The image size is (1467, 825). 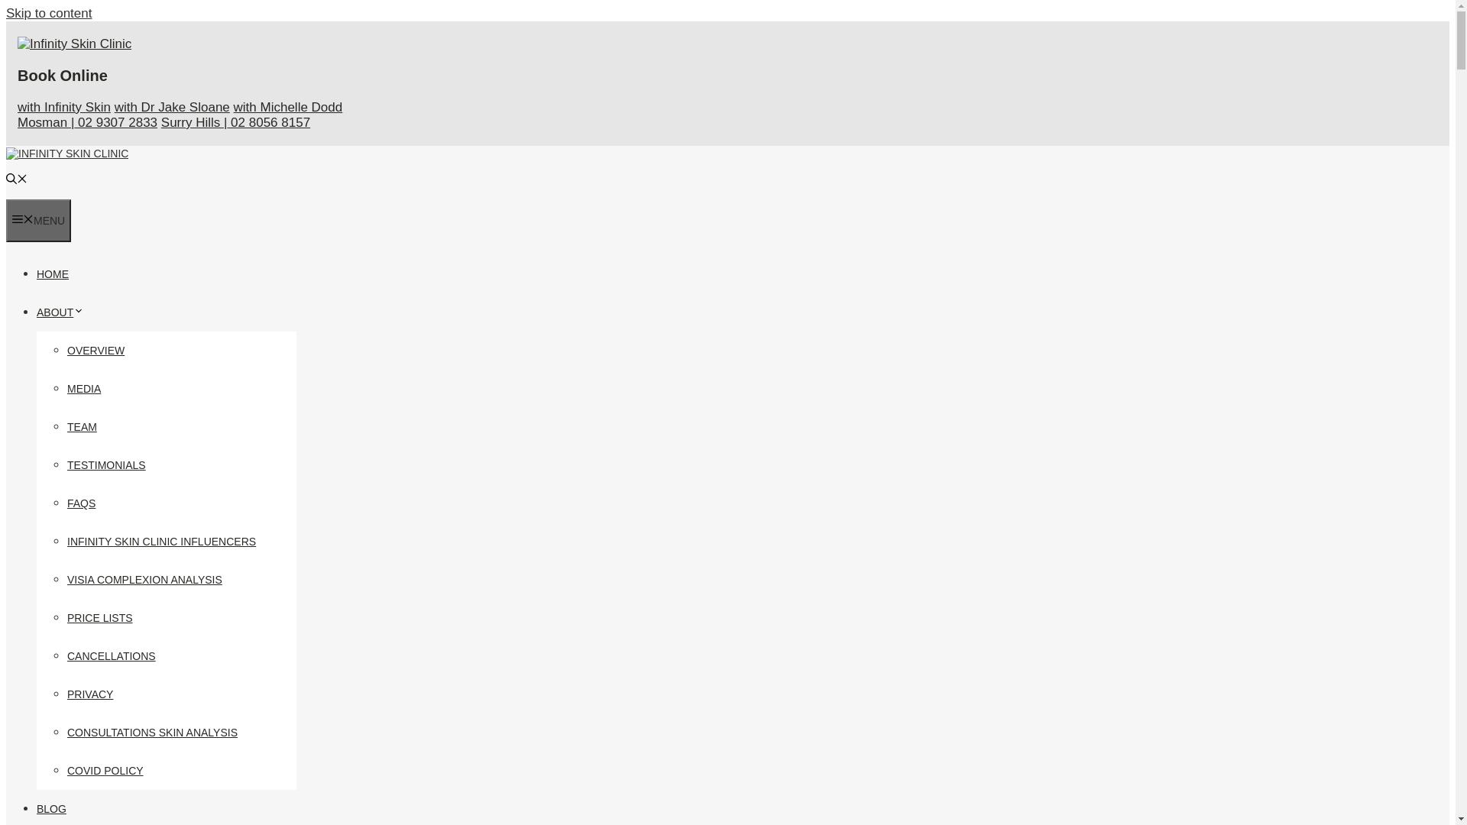 What do you see at coordinates (81, 503) in the screenshot?
I see `FAQS` at bounding box center [81, 503].